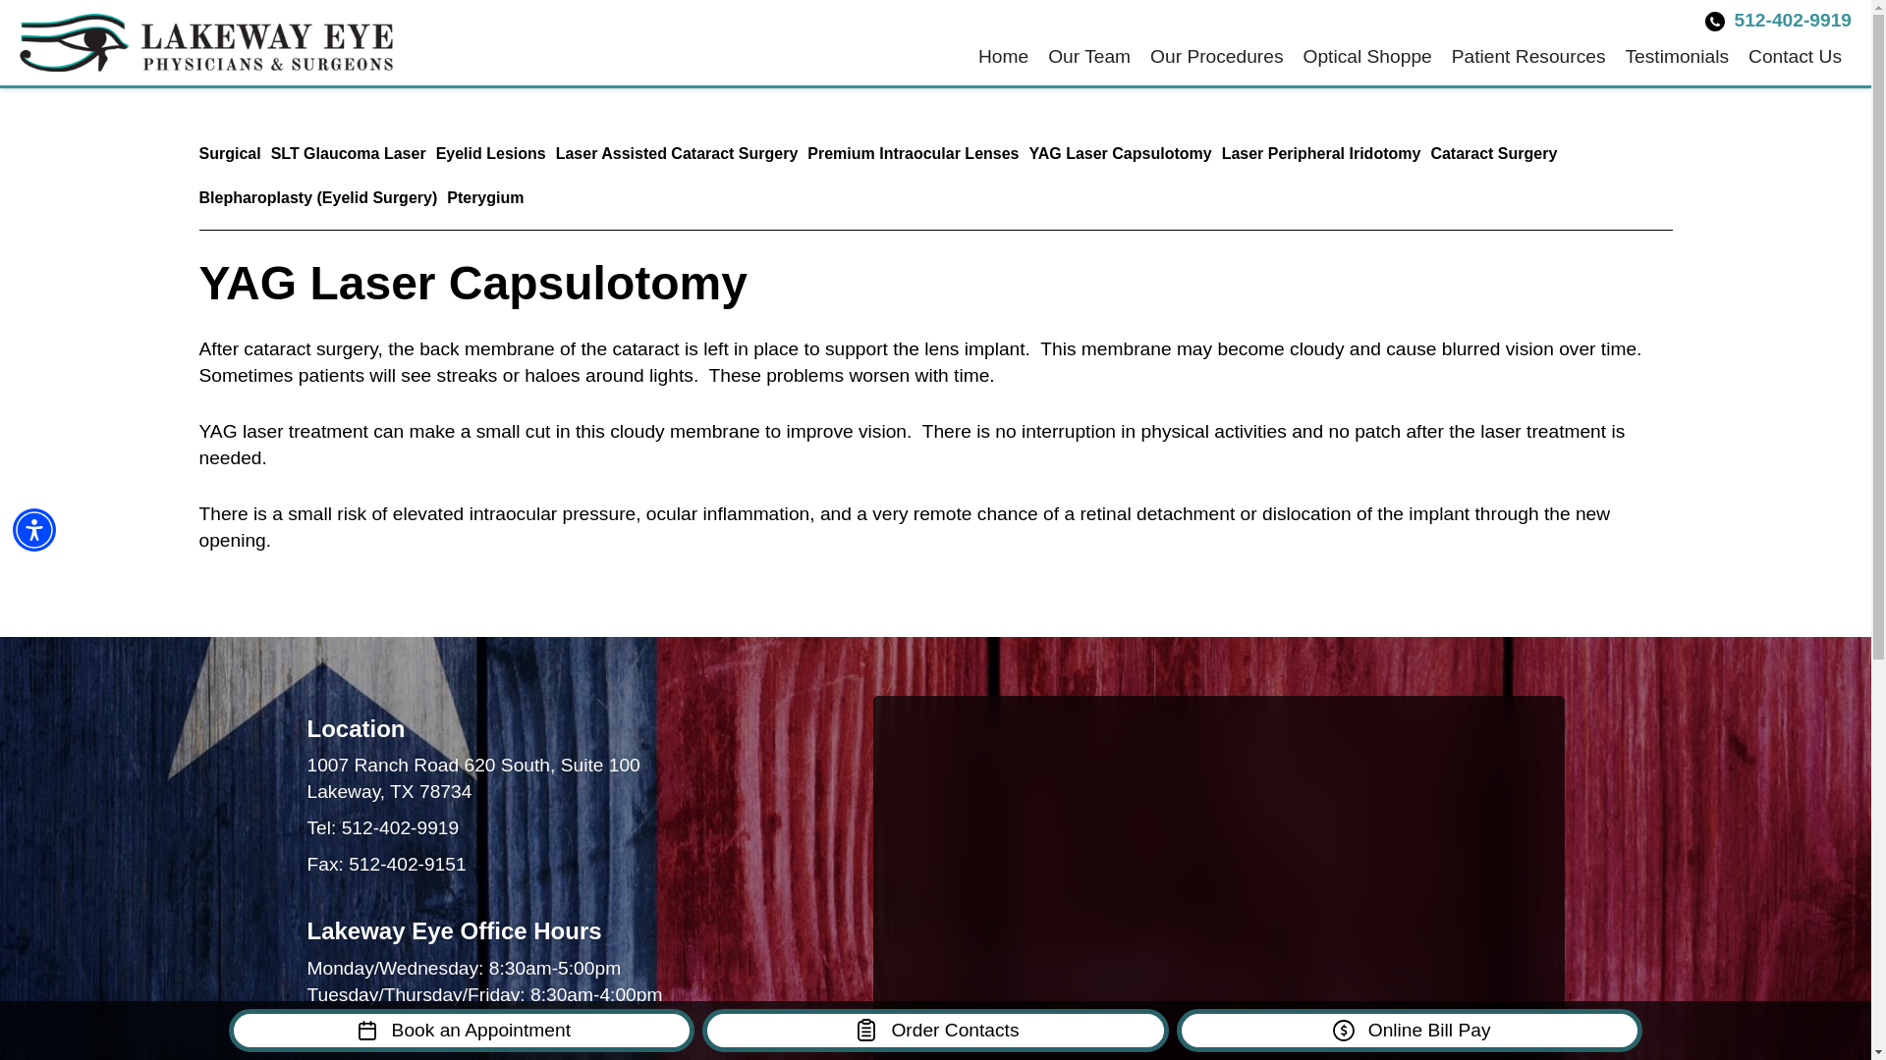 The width and height of the screenshot is (1886, 1060). I want to click on Testimonials, so click(1676, 57).